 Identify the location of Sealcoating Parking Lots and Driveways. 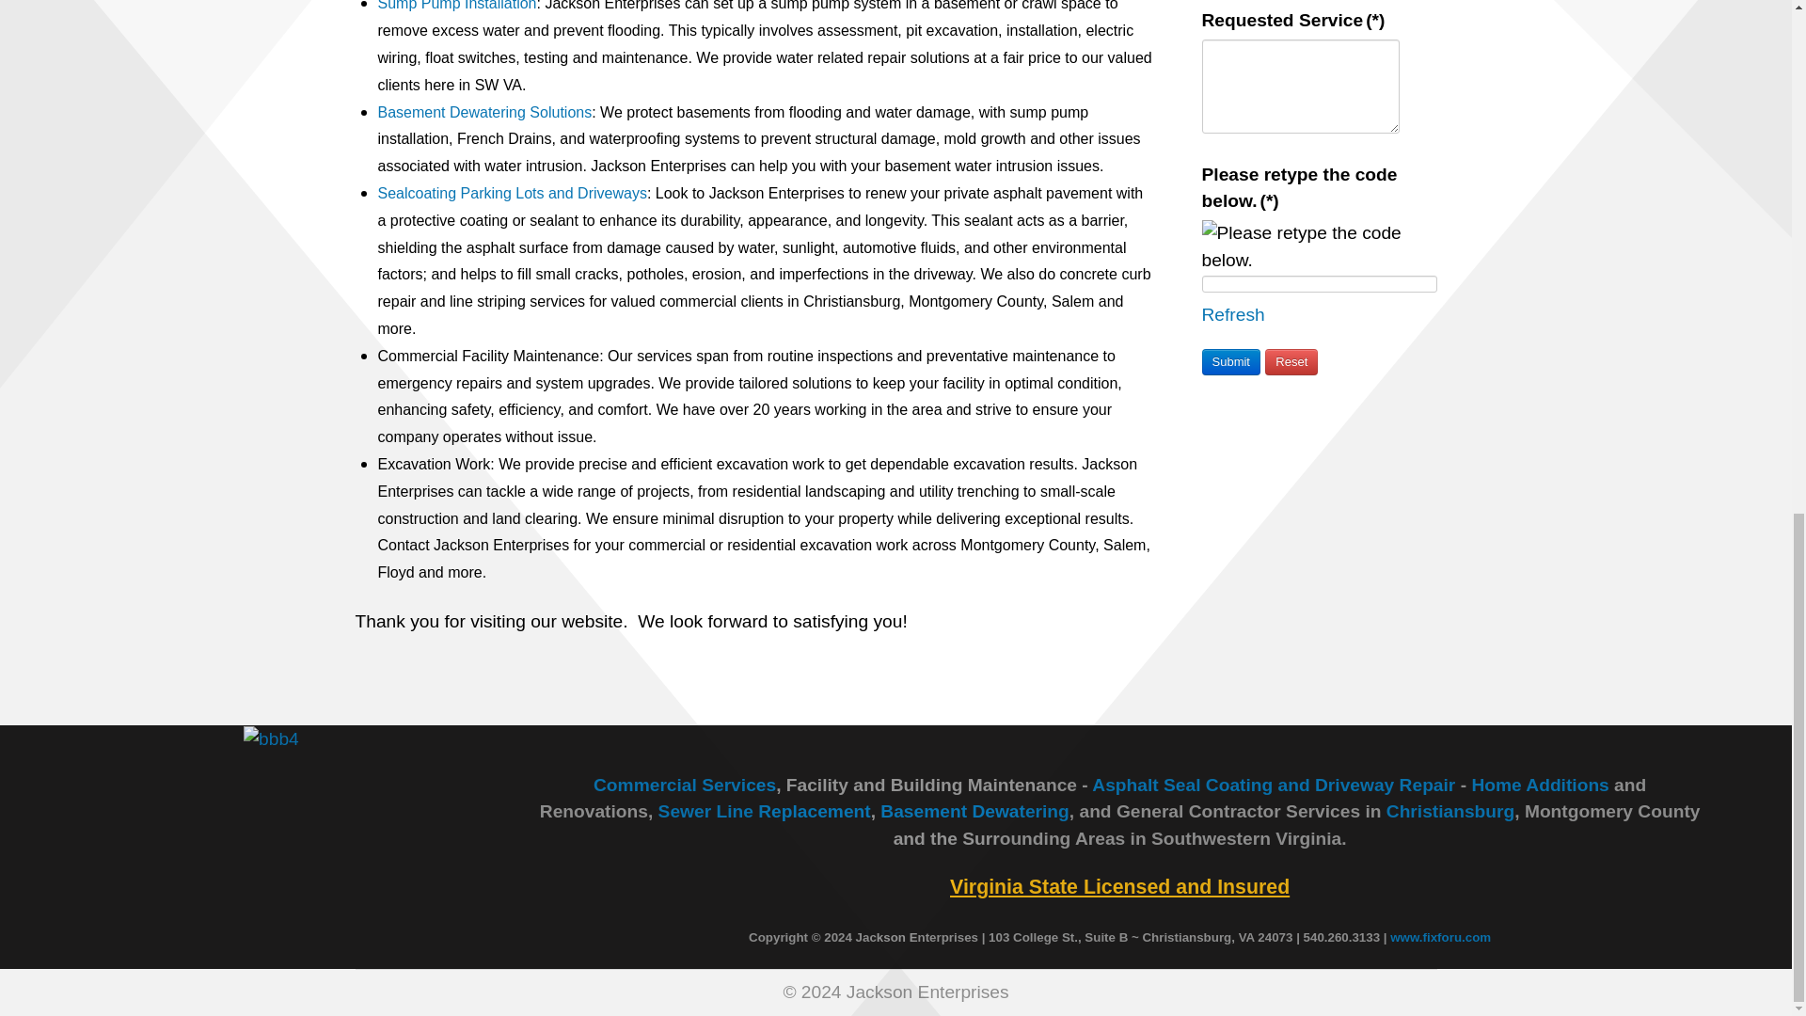
(512, 192).